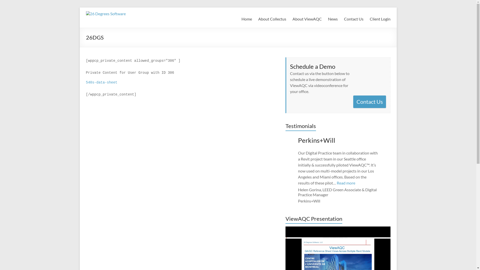 This screenshot has width=480, height=270. What do you see at coordinates (346, 183) in the screenshot?
I see `Read more` at bounding box center [346, 183].